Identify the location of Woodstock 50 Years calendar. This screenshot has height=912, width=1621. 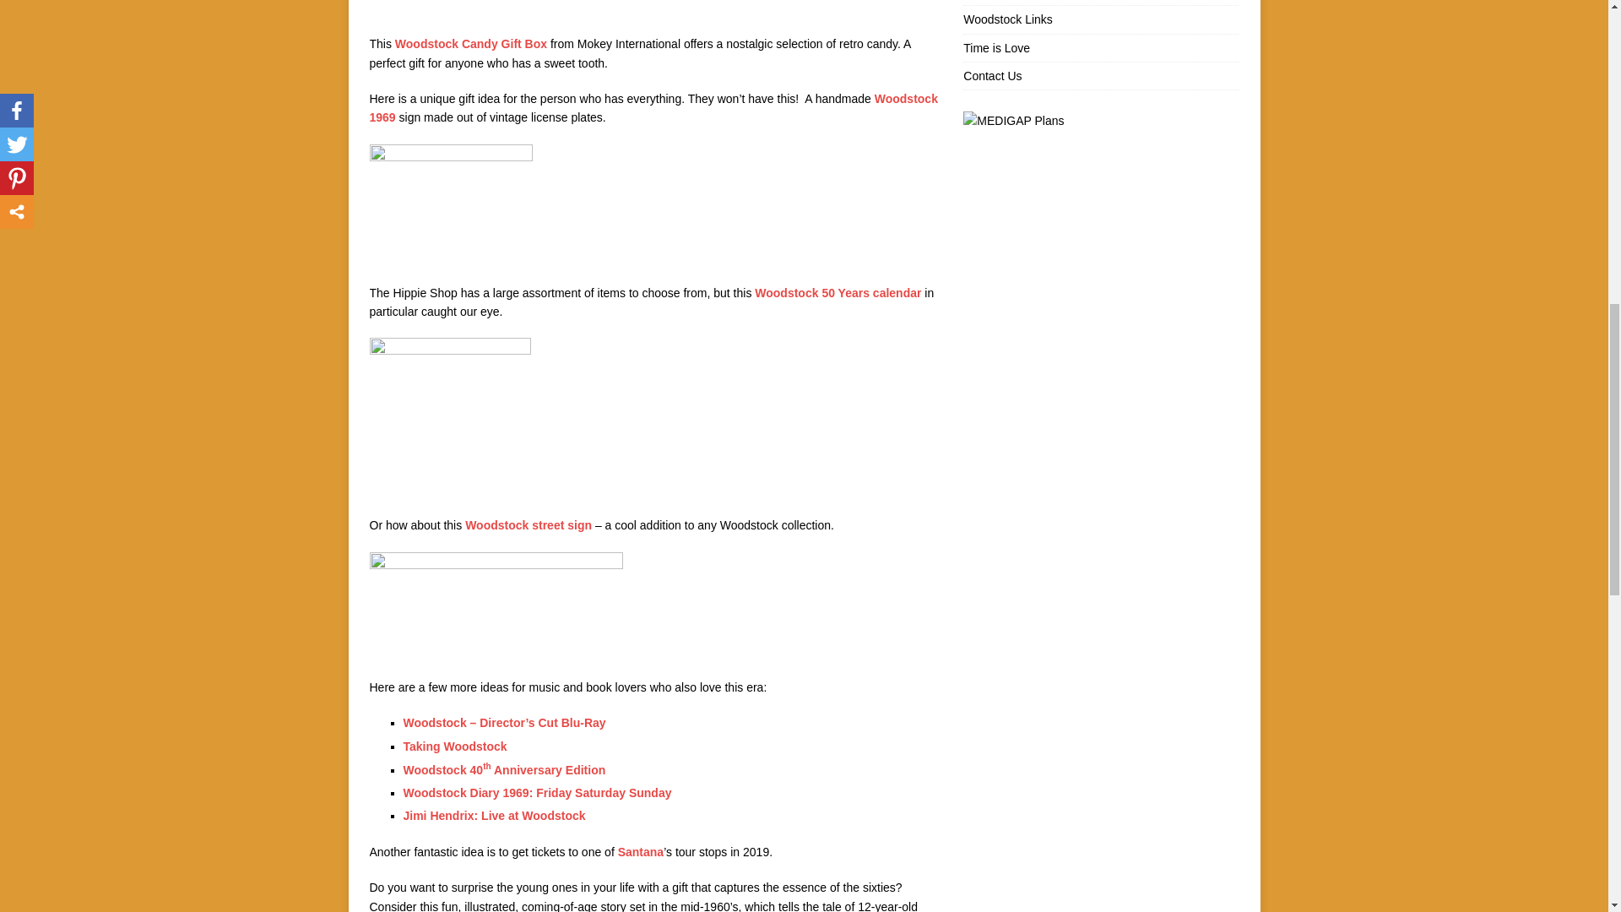
(838, 293).